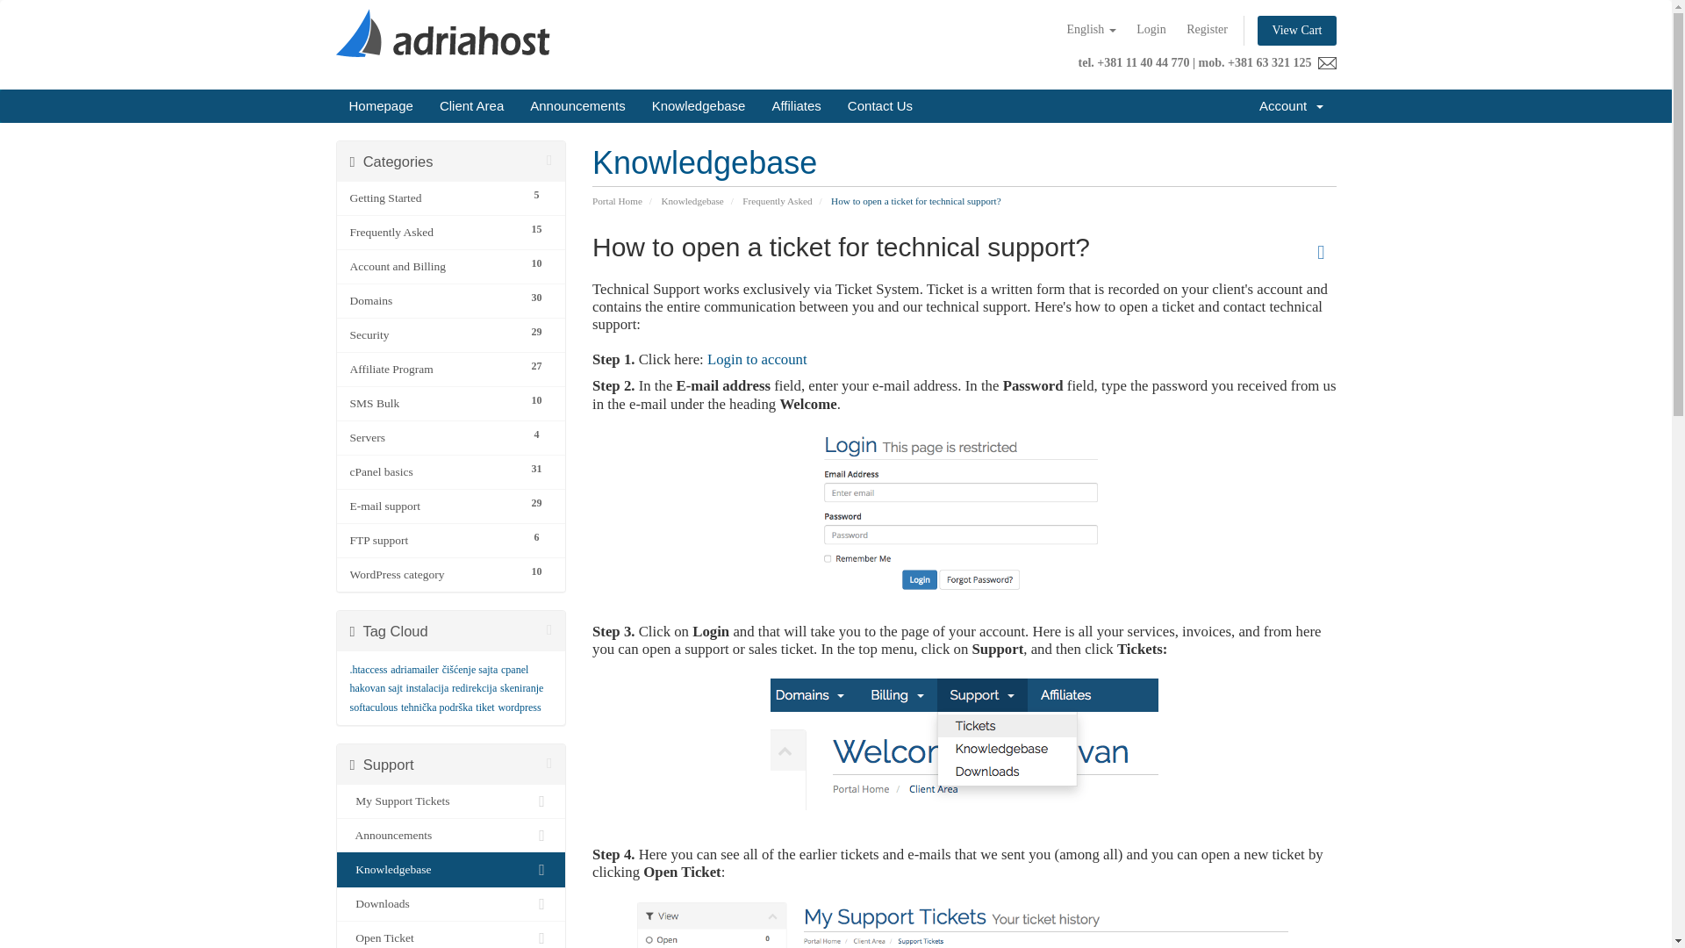 The width and height of the screenshot is (1685, 948). What do you see at coordinates (1296, 30) in the screenshot?
I see `Login` at bounding box center [1296, 30].